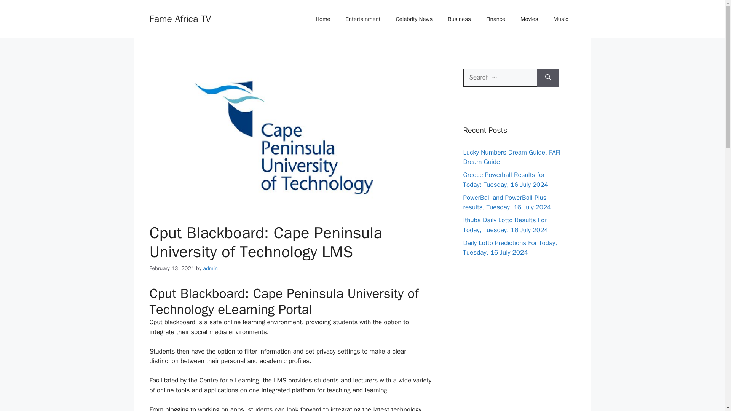 The image size is (731, 411). Describe the element at coordinates (505, 225) in the screenshot. I see `Ithuba Daily Lotto Results For Today, Tuesday, 16 July 2024` at that location.